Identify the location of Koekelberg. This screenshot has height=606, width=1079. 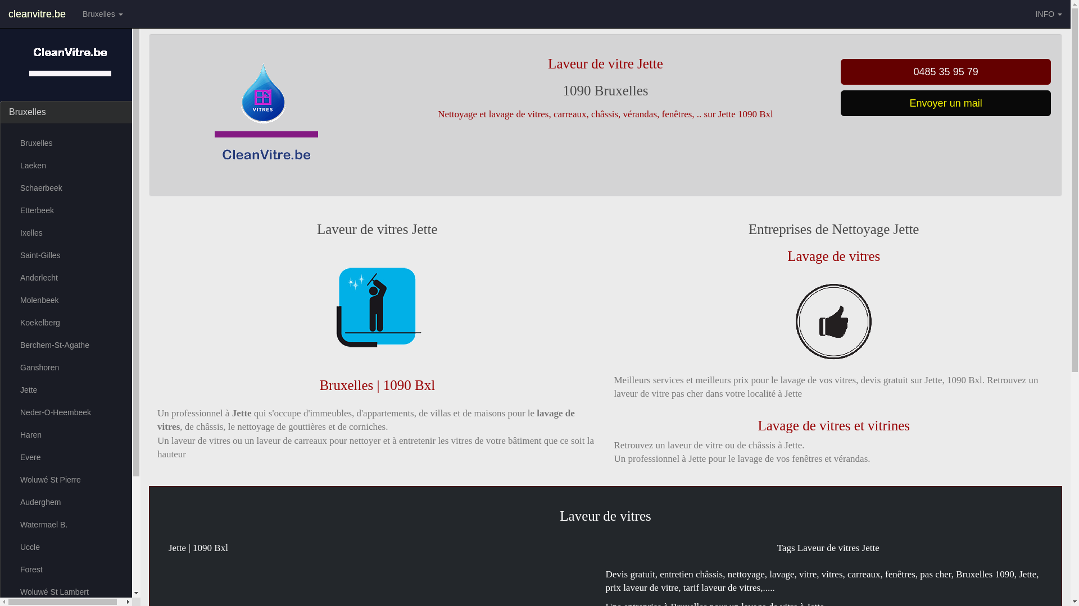
(70, 323).